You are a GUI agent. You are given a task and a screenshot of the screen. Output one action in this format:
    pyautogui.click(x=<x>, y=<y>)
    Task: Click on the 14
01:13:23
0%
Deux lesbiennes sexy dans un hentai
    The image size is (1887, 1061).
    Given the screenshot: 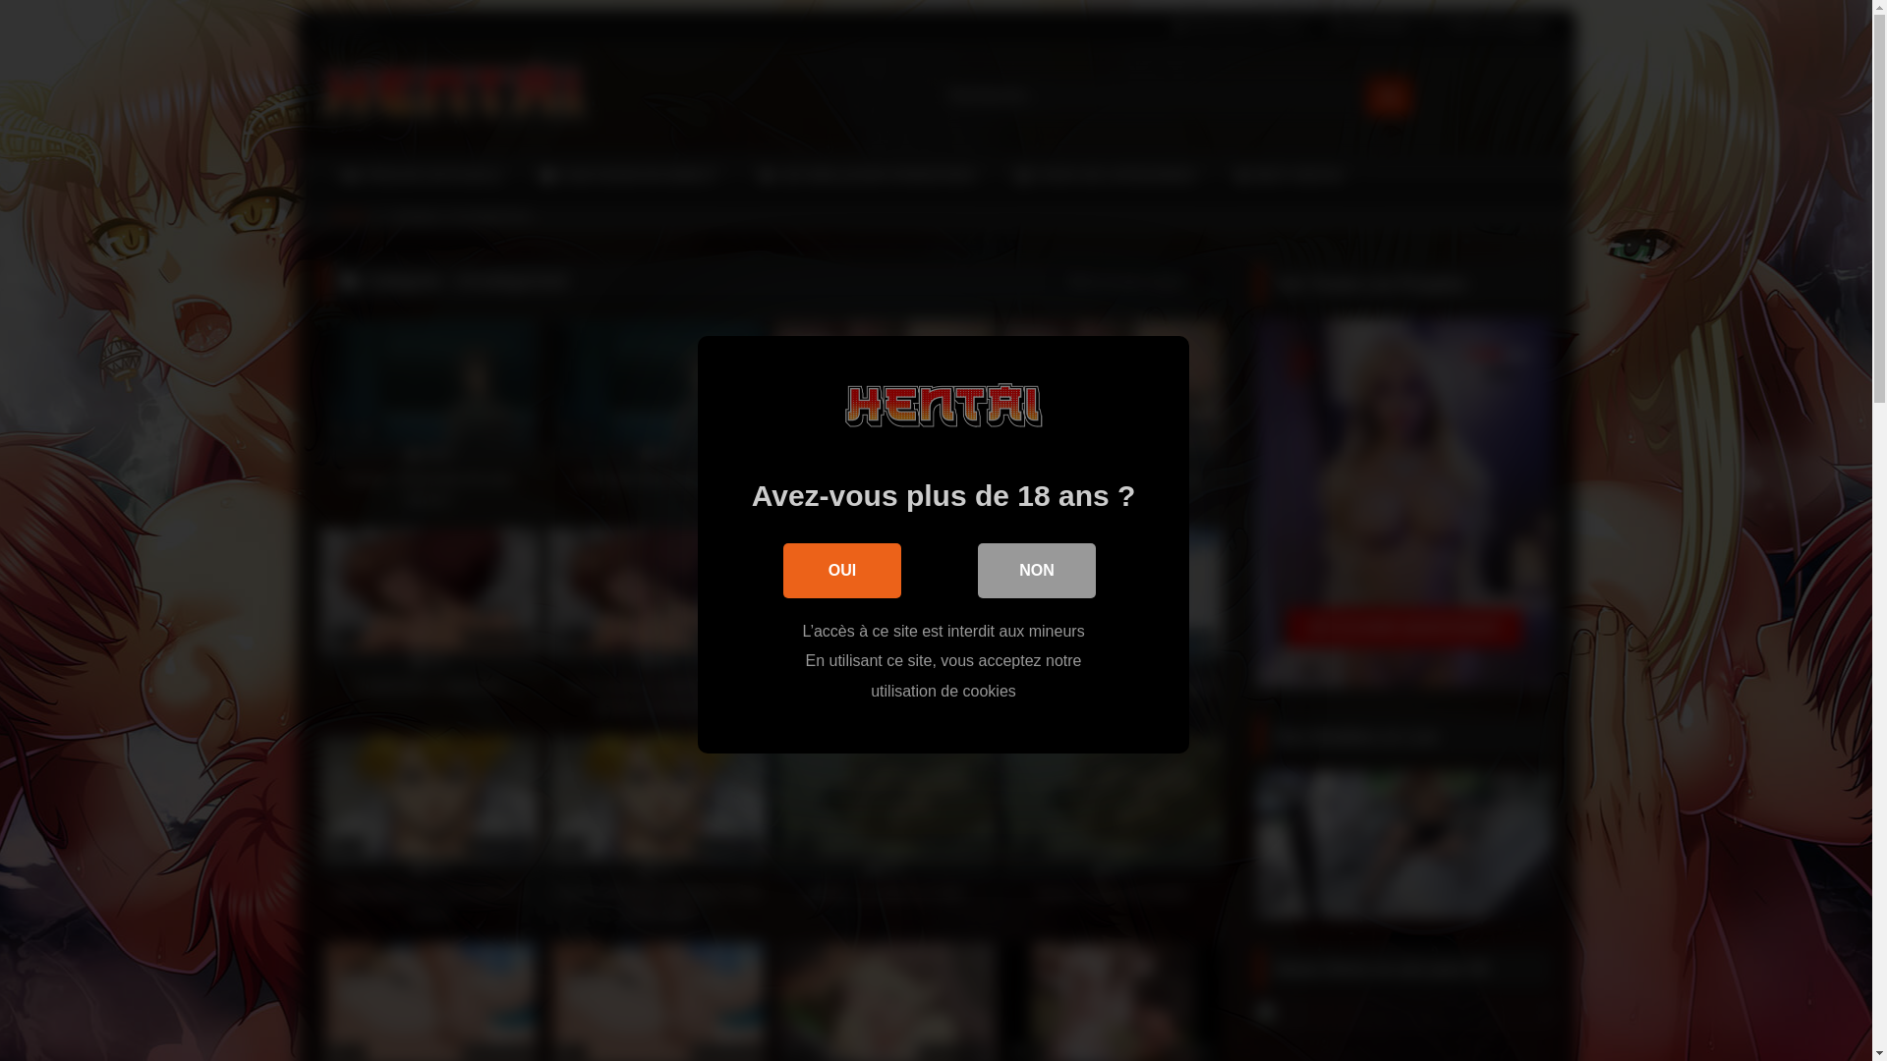 What is the action you would take?
    pyautogui.click(x=429, y=830)
    